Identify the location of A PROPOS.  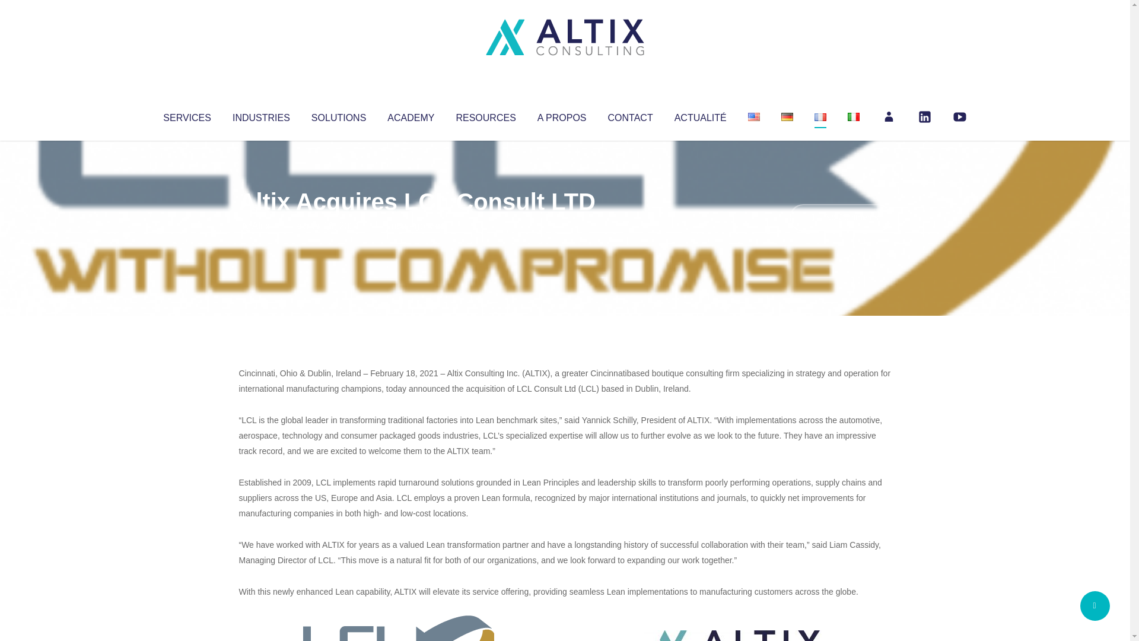
(562, 115).